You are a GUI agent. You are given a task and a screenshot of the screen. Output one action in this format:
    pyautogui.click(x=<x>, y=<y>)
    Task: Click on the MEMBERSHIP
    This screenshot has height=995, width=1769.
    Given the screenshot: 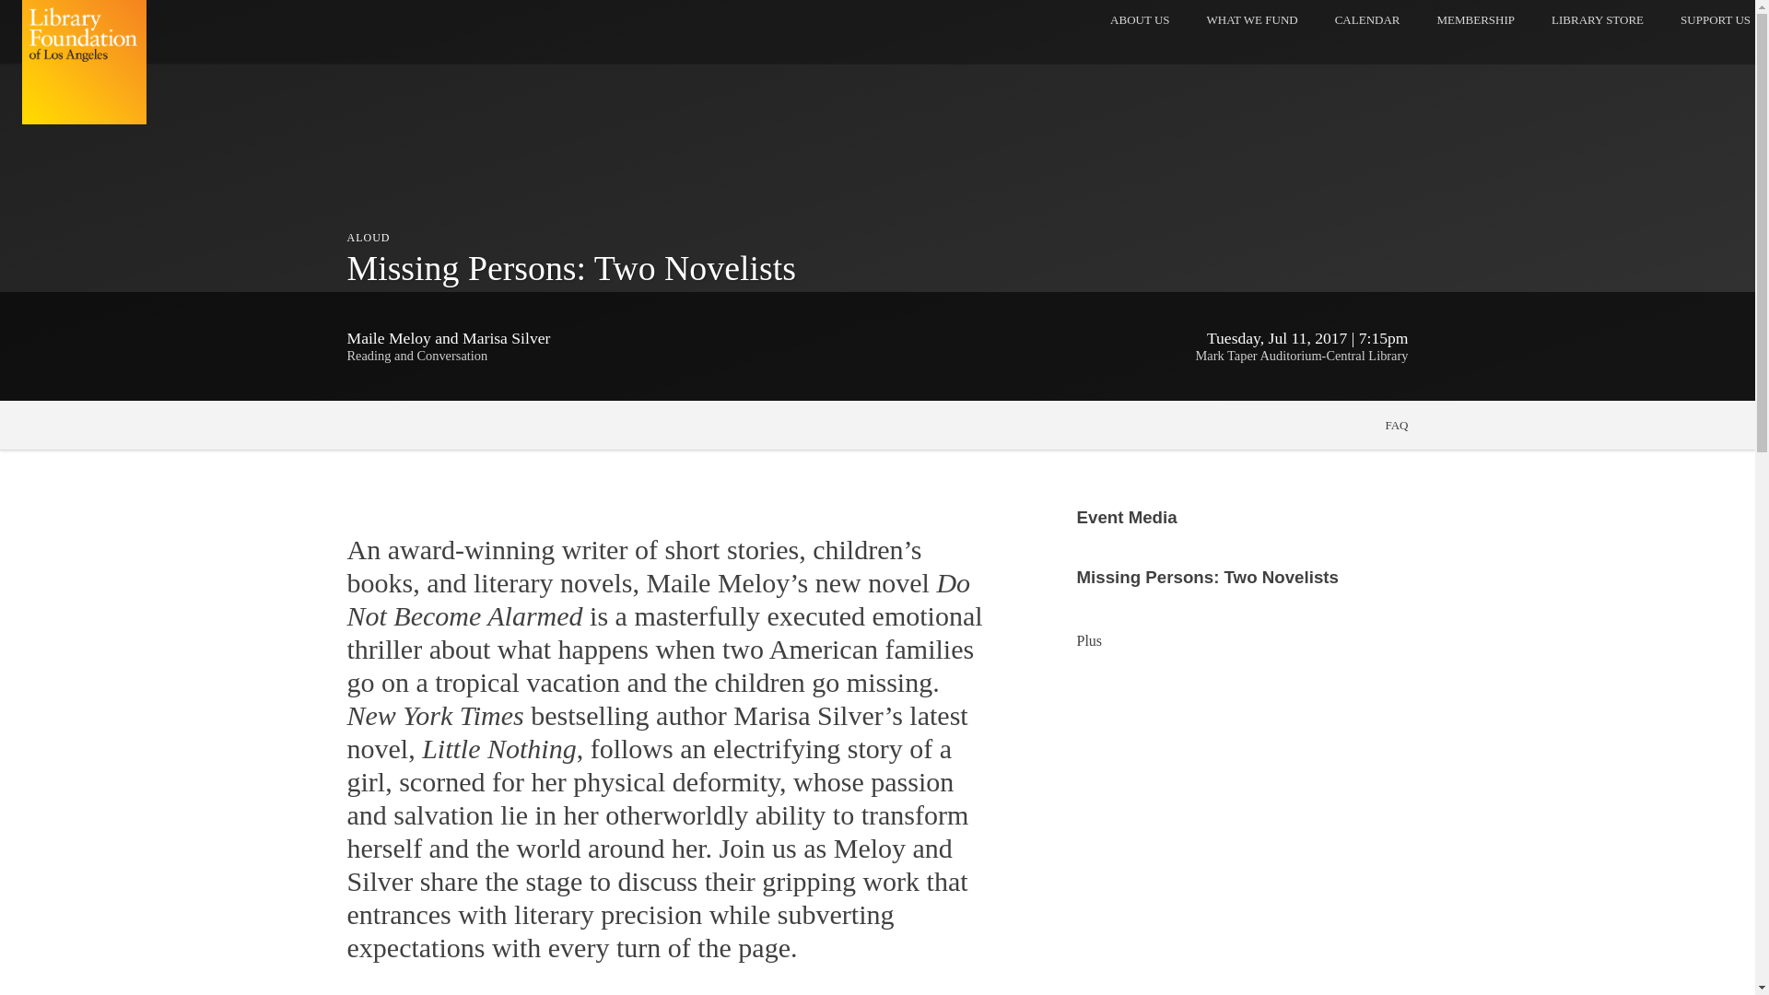 What is the action you would take?
    pyautogui.click(x=1476, y=20)
    